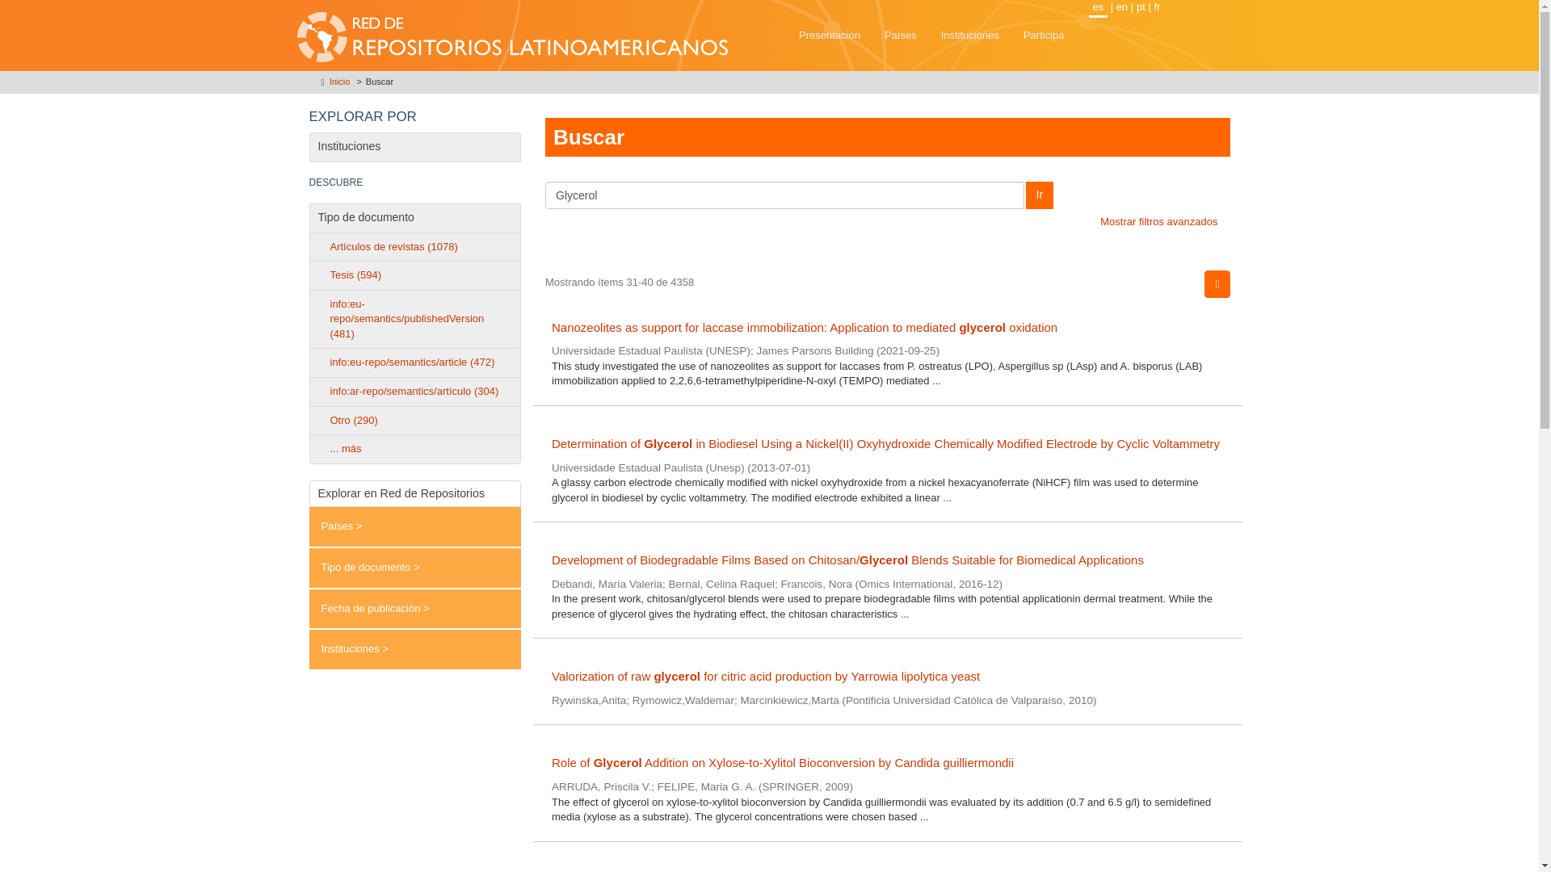  Describe the element at coordinates (1040, 195) in the screenshot. I see `Ir` at that location.